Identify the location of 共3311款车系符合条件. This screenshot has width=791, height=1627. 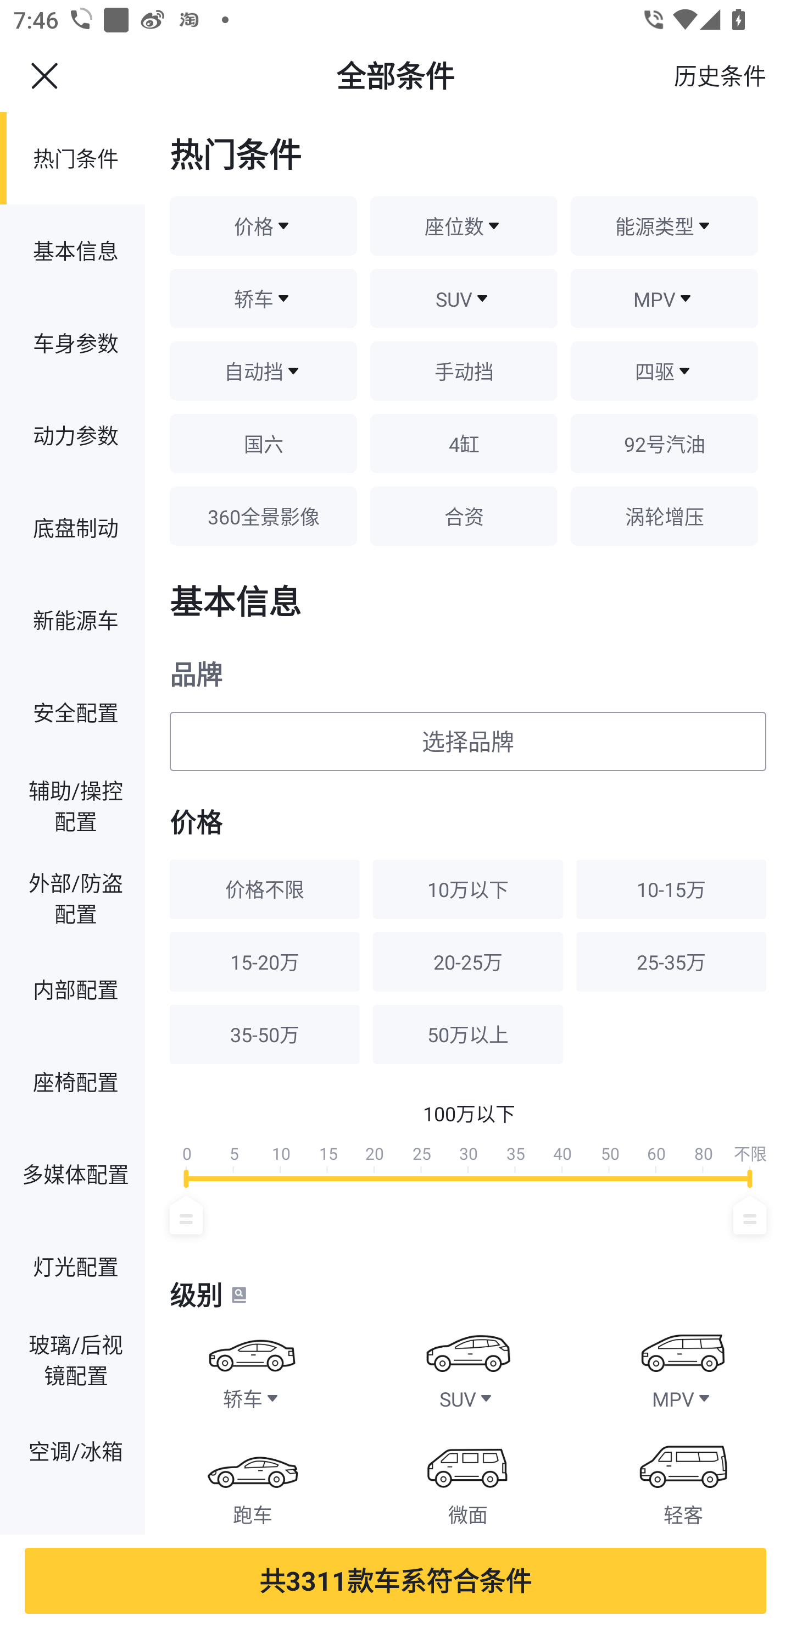
(396, 1580).